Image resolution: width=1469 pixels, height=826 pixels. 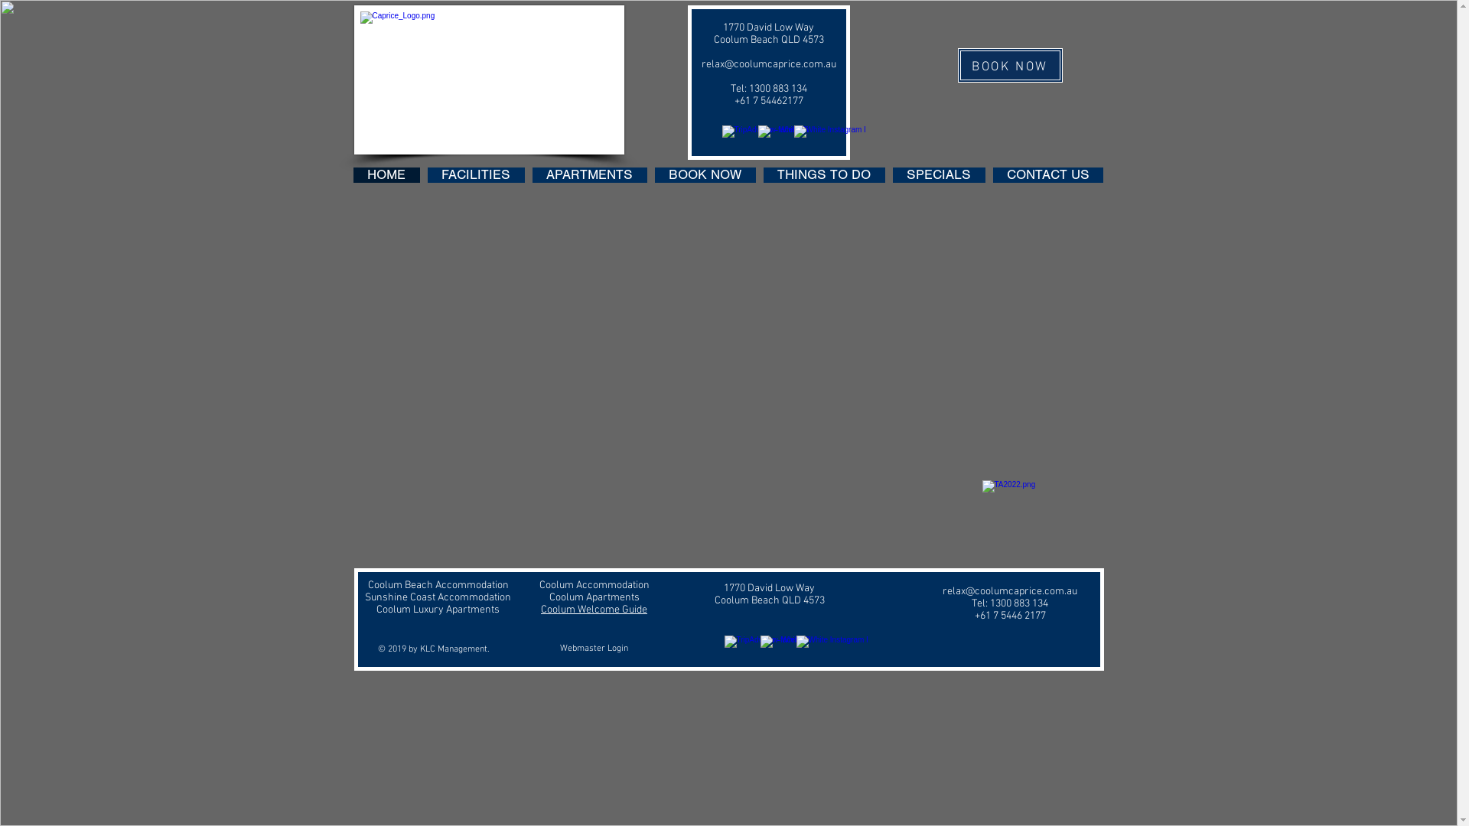 What do you see at coordinates (938, 175) in the screenshot?
I see `SPECIALS` at bounding box center [938, 175].